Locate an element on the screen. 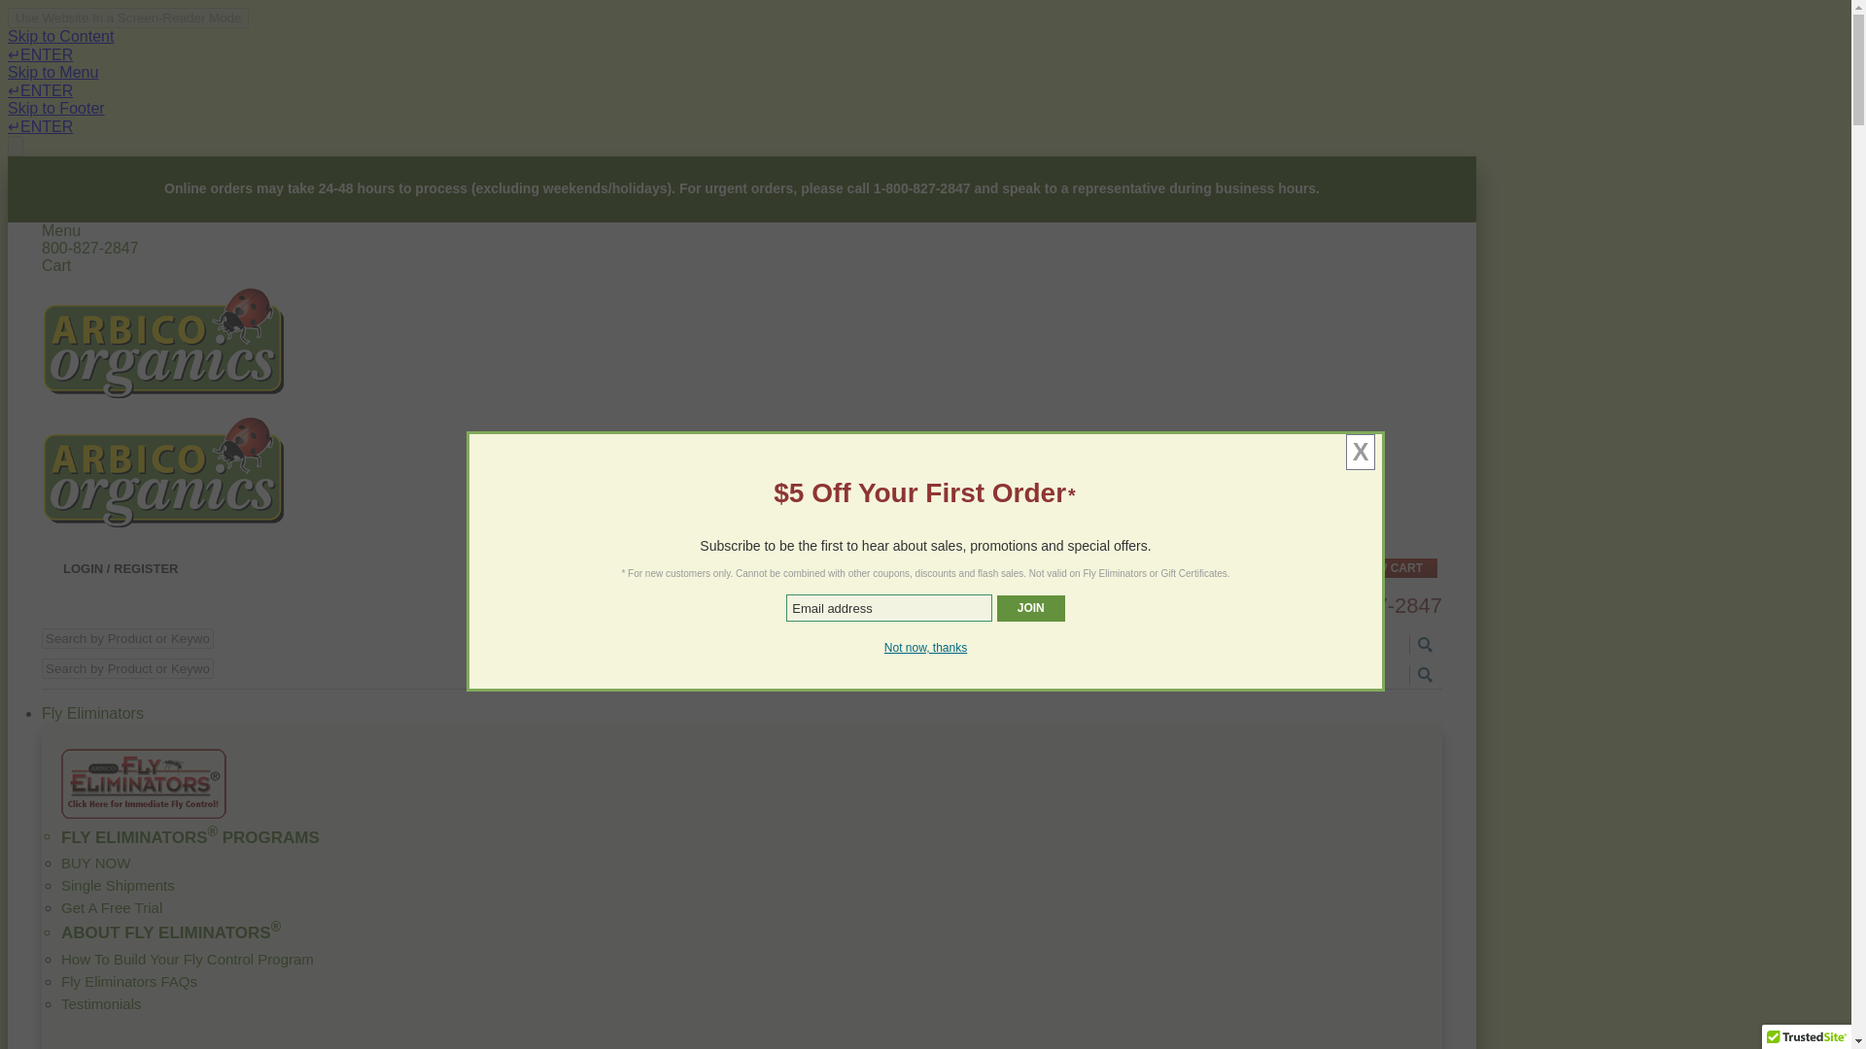 The width and height of the screenshot is (1866, 1049). BUY NOW is located at coordinates (742, 863).